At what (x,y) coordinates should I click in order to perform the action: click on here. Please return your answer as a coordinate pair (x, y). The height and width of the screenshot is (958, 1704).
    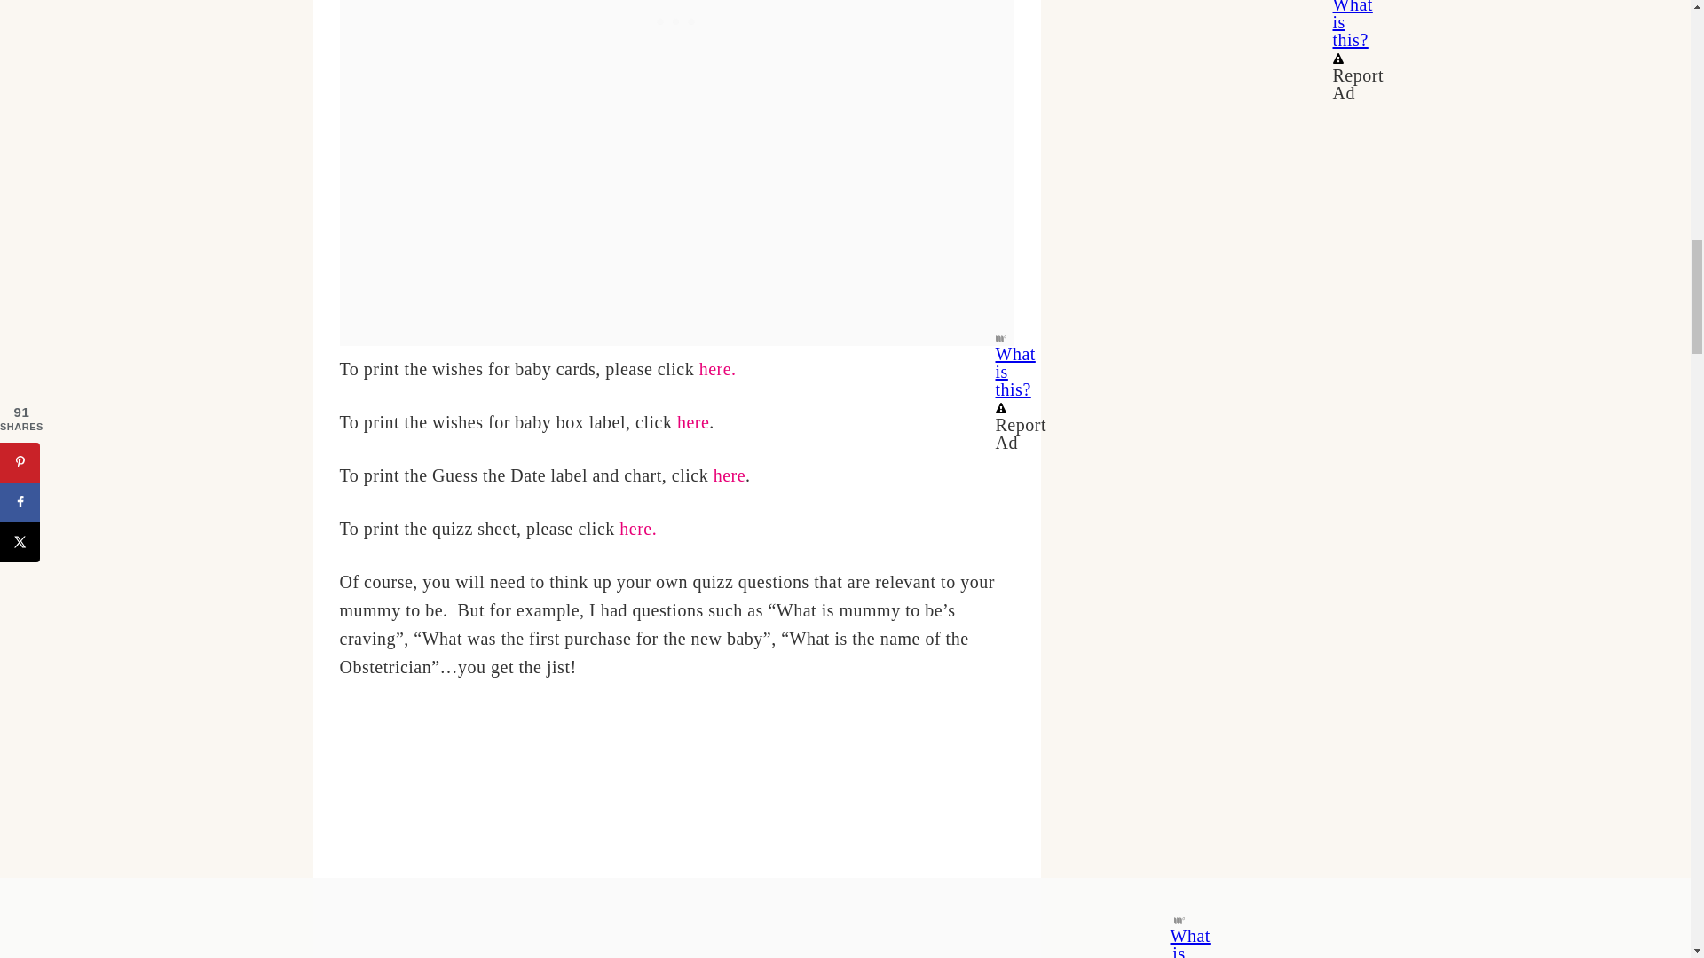
    Looking at the image, I should click on (692, 422).